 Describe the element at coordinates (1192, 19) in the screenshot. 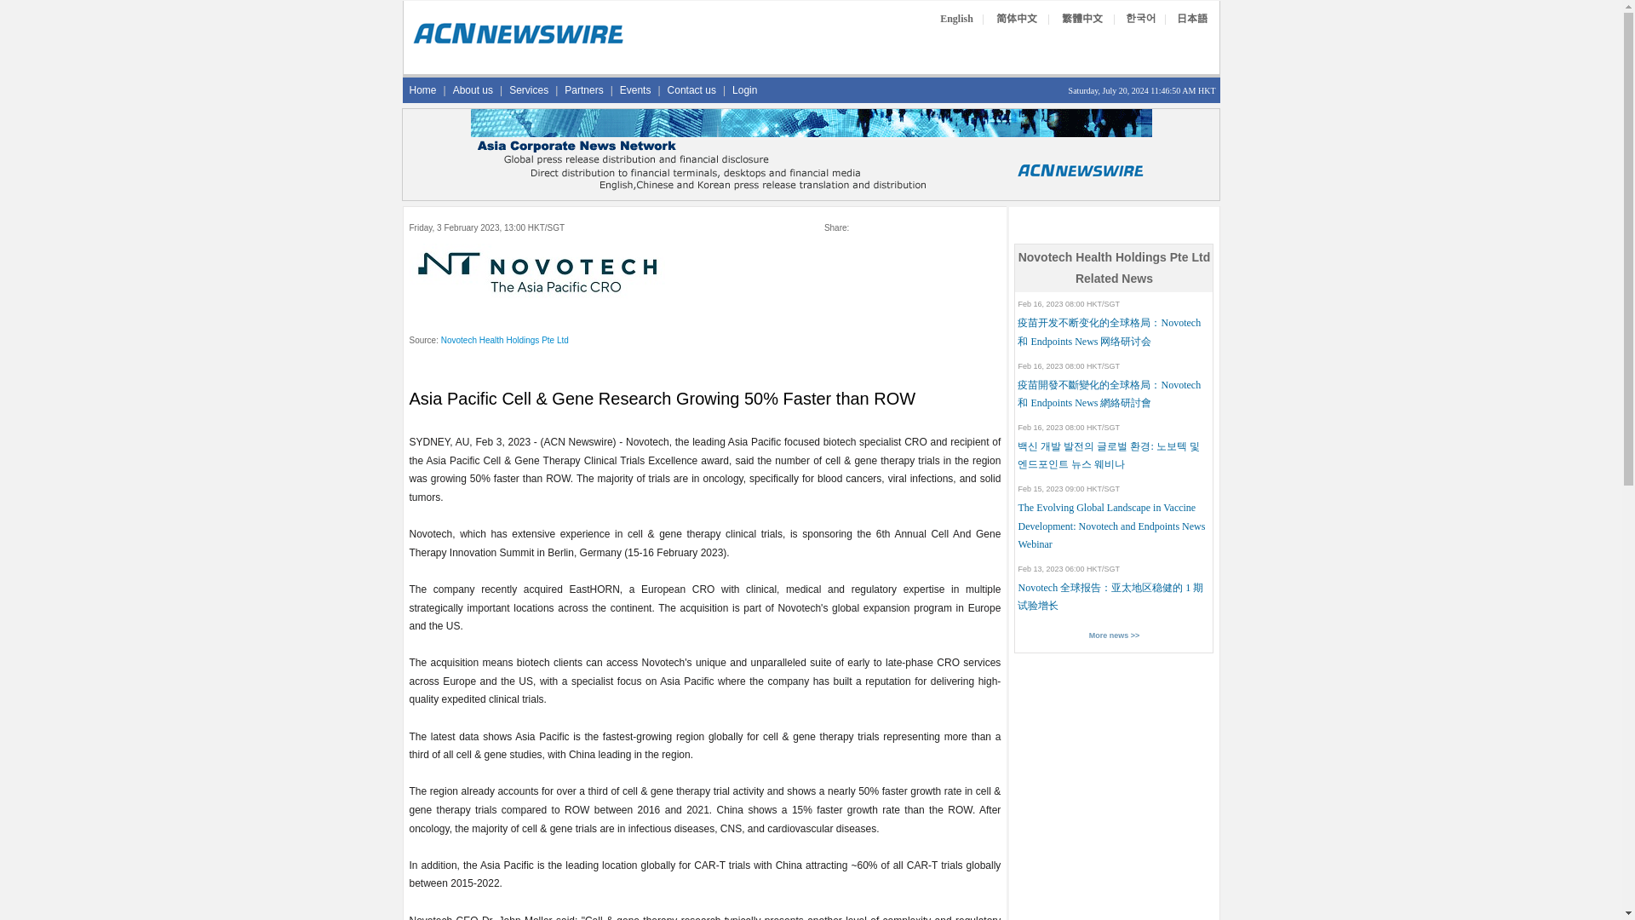

I see `Japanese` at that location.